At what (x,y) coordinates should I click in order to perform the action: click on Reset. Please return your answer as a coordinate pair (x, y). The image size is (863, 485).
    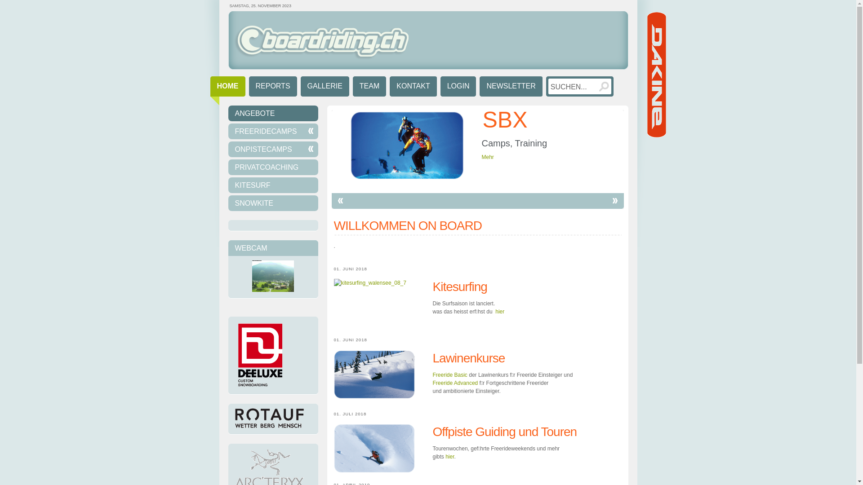
    Looking at the image, I should click on (5, 5).